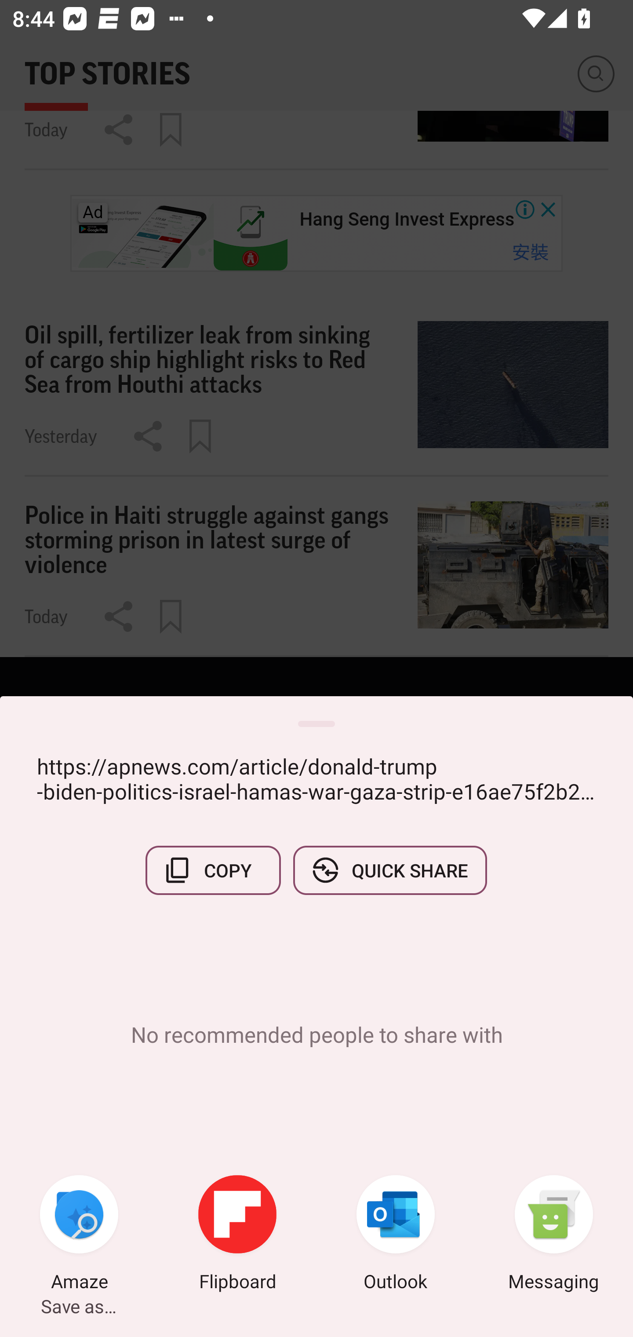 This screenshot has height=1337, width=633. Describe the element at coordinates (213, 870) in the screenshot. I see `COPY` at that location.